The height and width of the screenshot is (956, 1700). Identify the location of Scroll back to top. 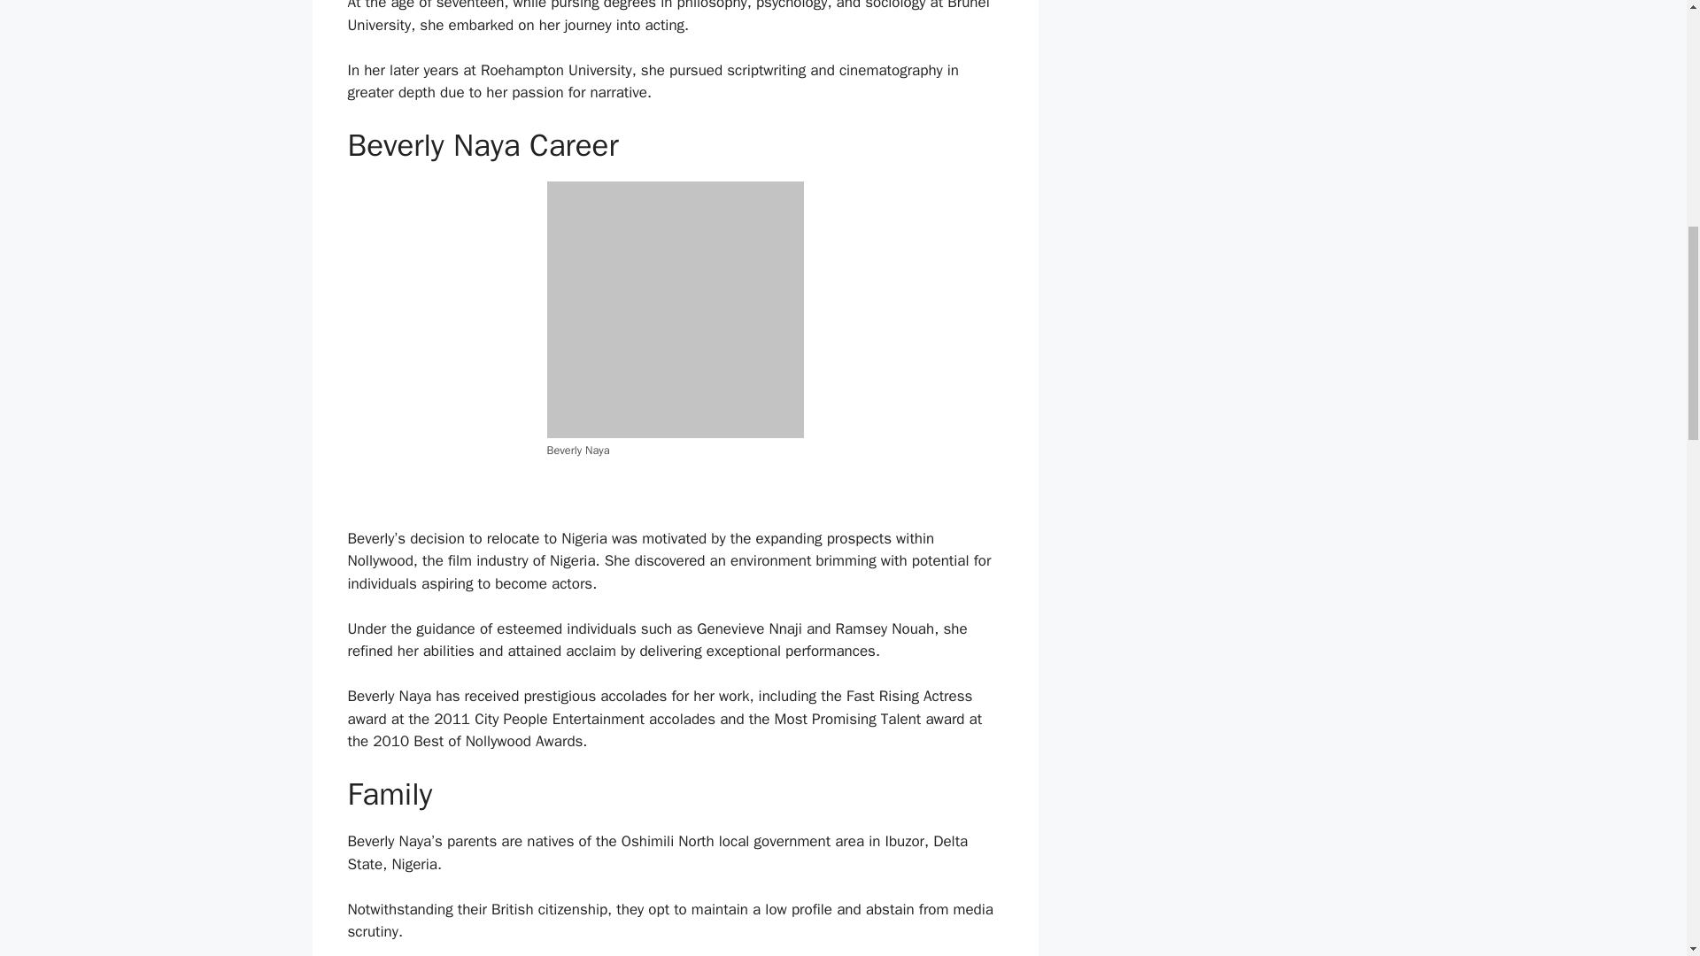
(1642, 840).